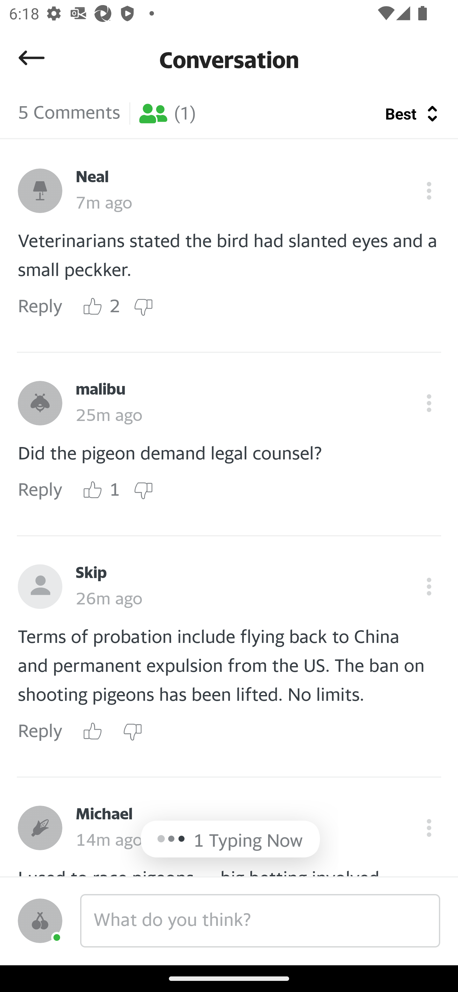  Describe the element at coordinates (101, 390) in the screenshot. I see `malibu` at that location.